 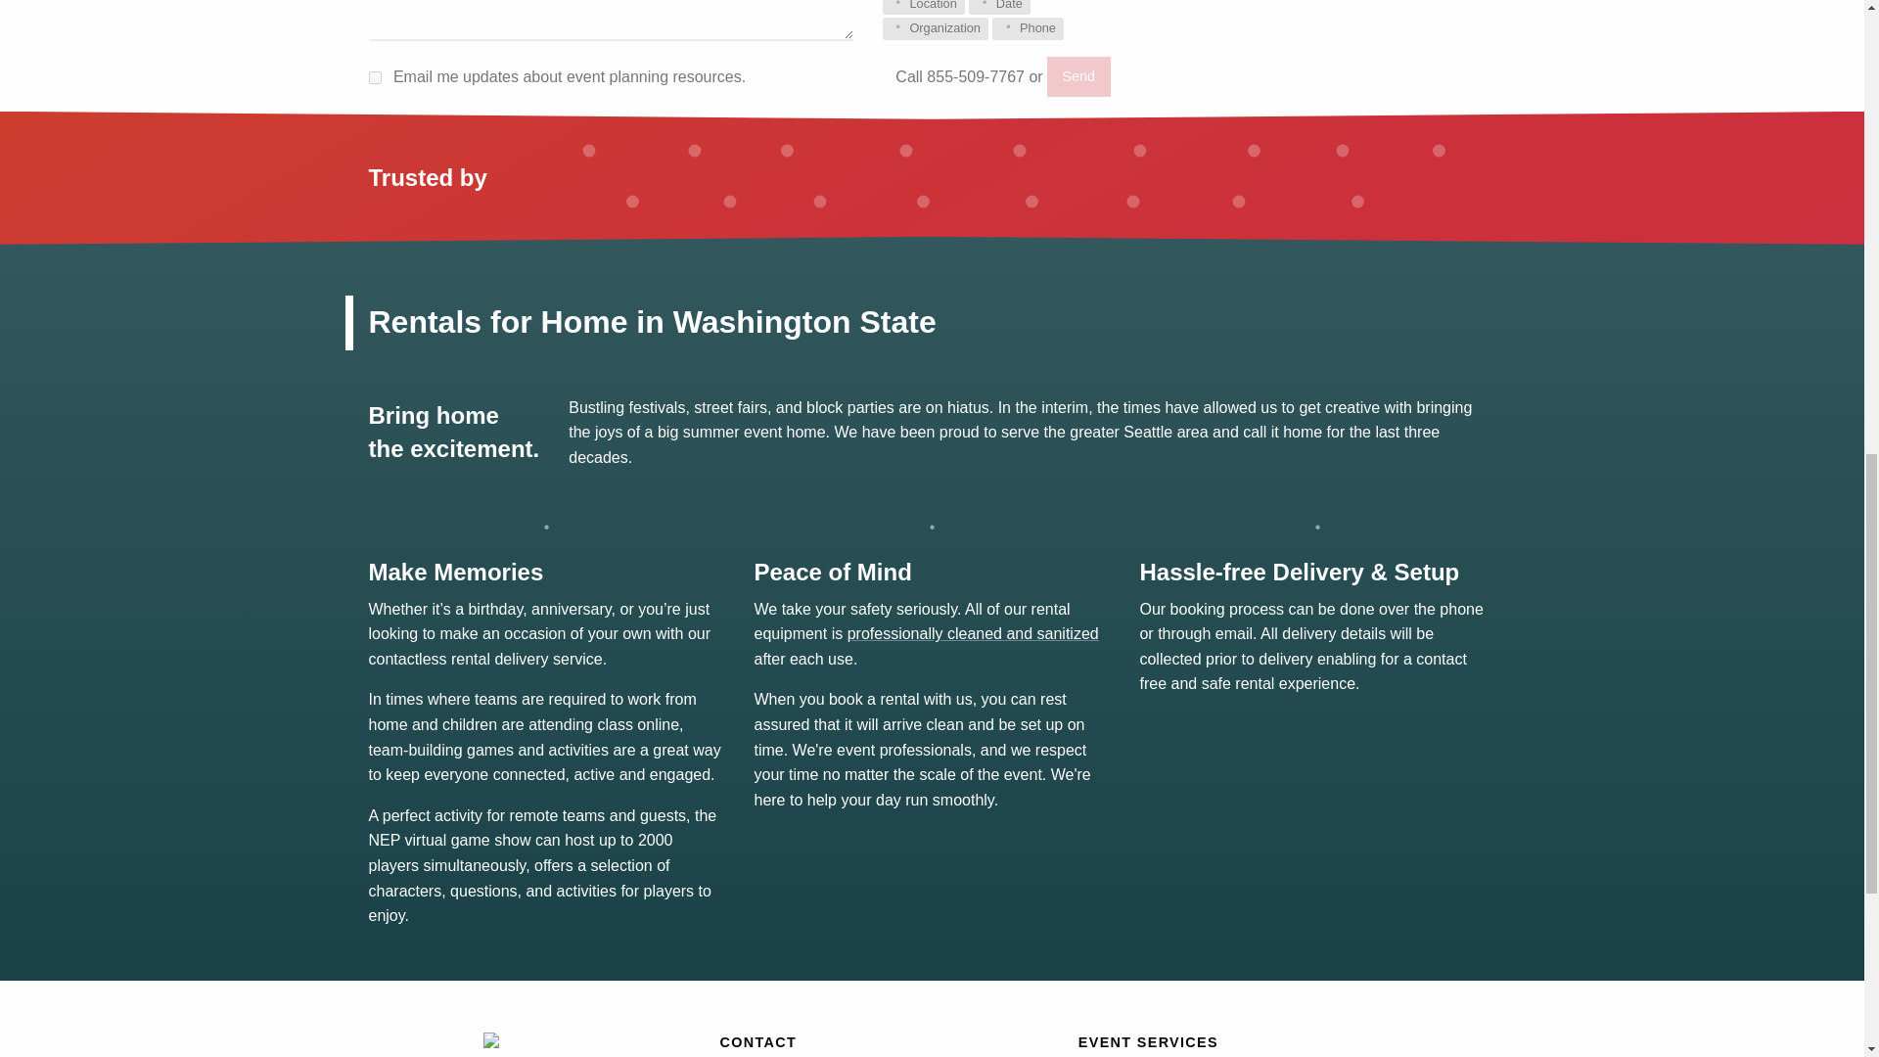 What do you see at coordinates (924, 8) in the screenshot?
I see `Location` at bounding box center [924, 8].